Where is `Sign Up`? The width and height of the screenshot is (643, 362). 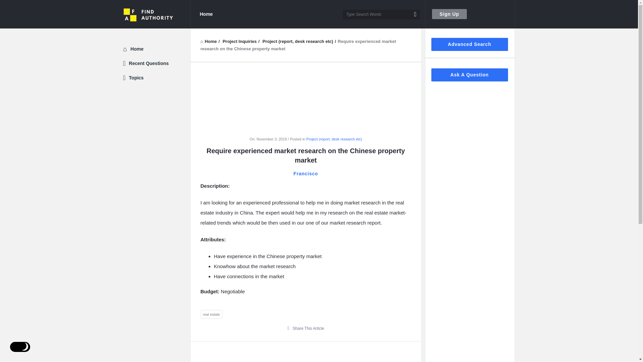
Sign Up is located at coordinates (449, 14).